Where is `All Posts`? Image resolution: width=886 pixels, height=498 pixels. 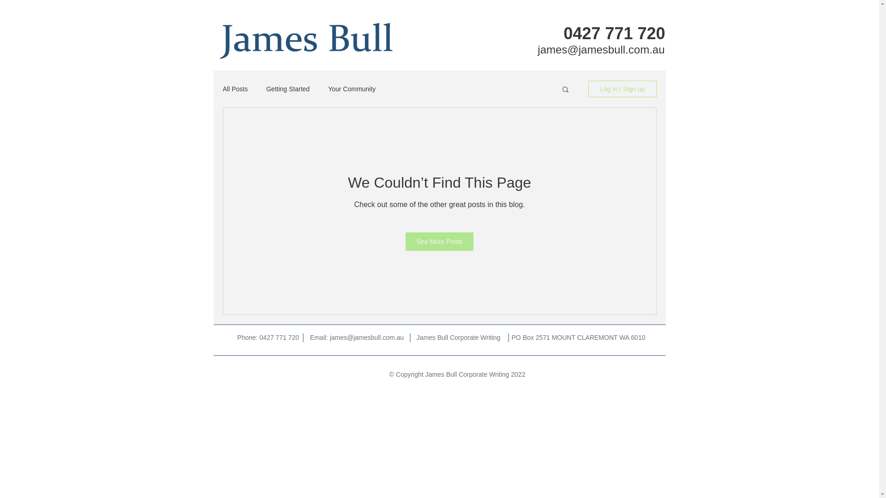 All Posts is located at coordinates (235, 89).